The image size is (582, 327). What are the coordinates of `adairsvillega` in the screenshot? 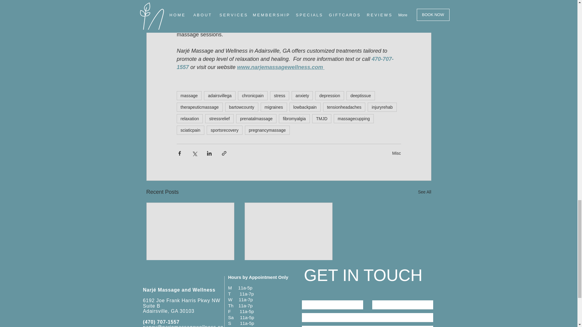 It's located at (220, 96).